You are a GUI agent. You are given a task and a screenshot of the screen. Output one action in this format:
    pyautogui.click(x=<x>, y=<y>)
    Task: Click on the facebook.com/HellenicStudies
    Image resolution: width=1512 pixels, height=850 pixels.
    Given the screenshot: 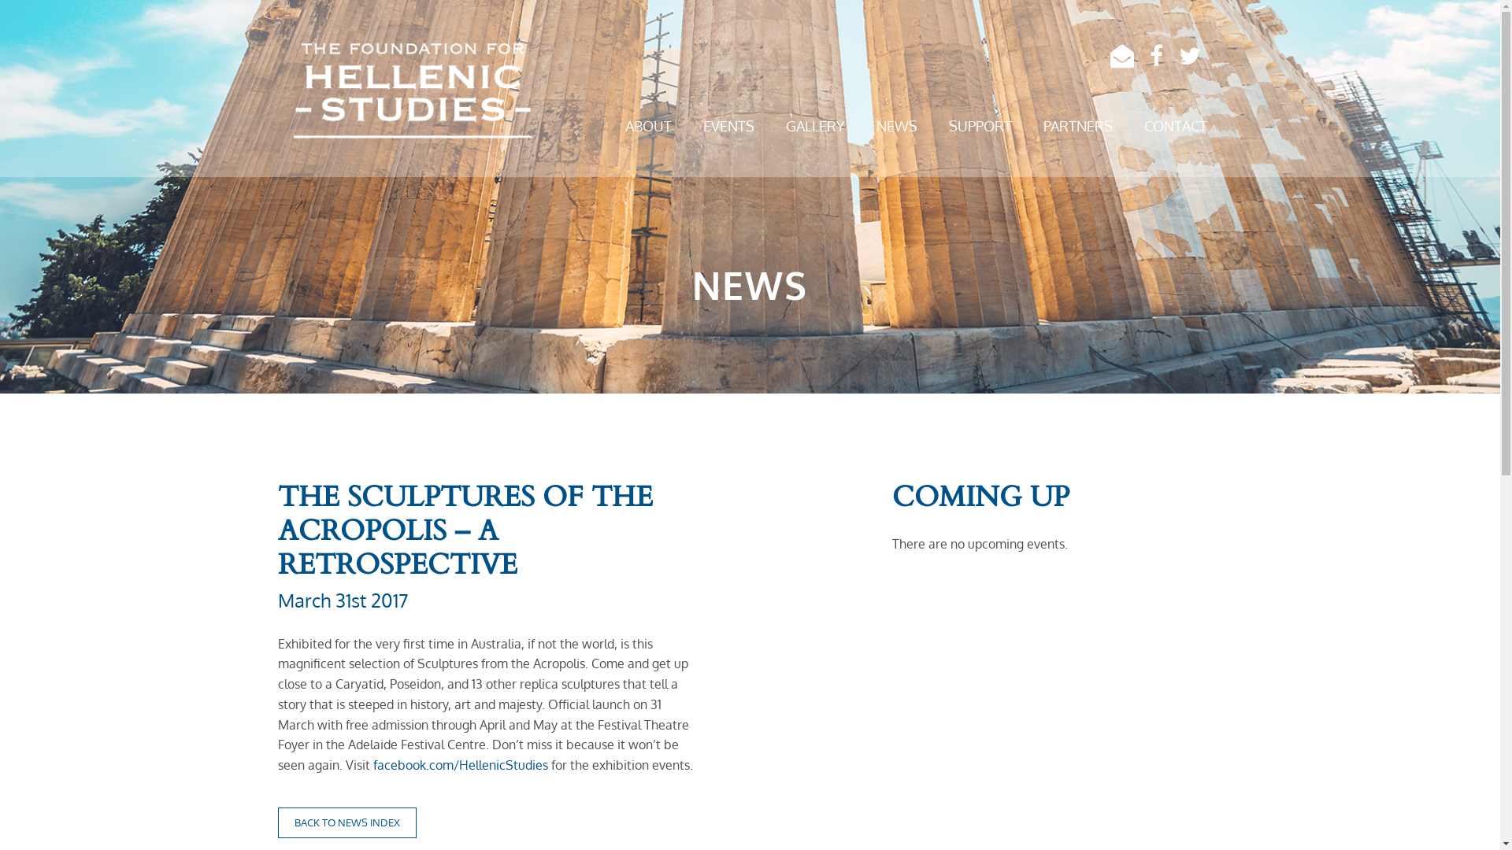 What is the action you would take?
    pyautogui.click(x=461, y=765)
    